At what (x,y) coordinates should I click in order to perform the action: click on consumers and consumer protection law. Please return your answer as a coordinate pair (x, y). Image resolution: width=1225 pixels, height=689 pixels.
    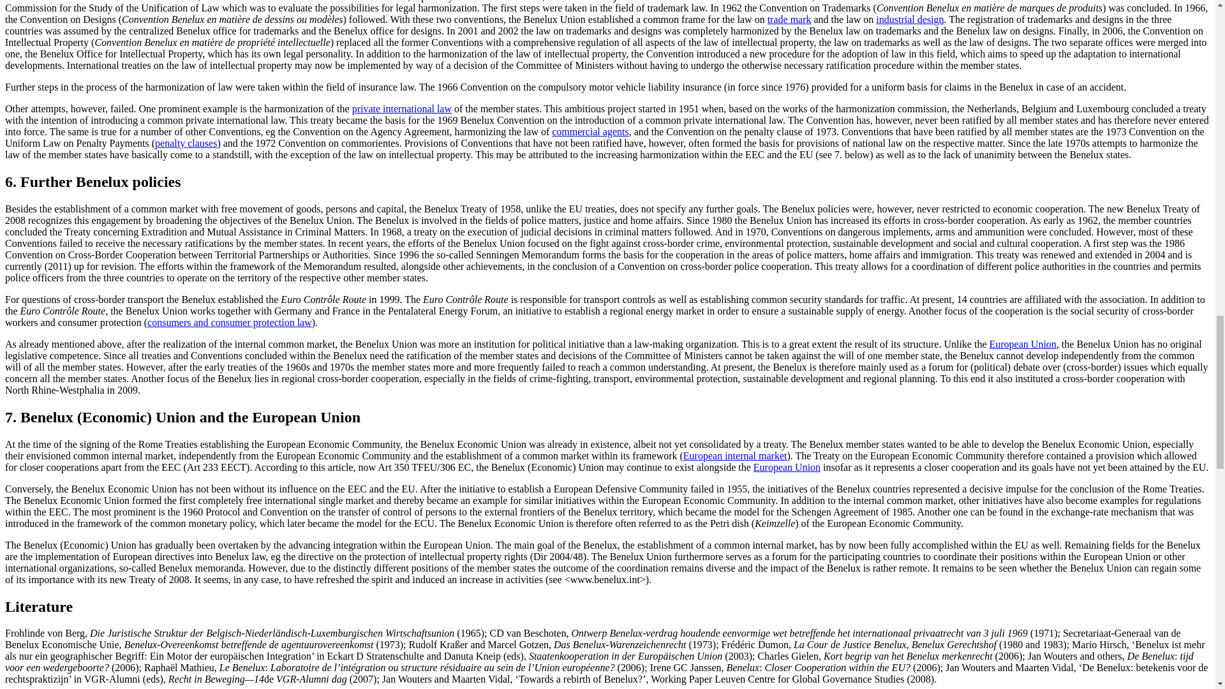
    Looking at the image, I should click on (230, 322).